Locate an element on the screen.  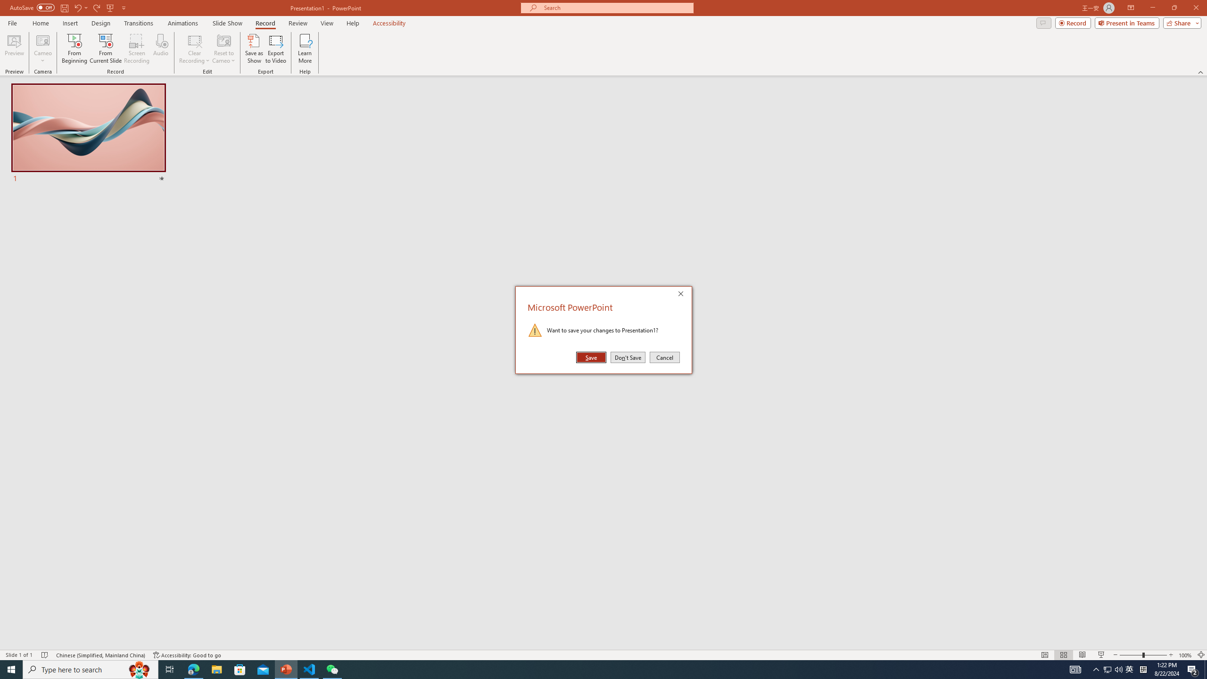
Running applications is located at coordinates (587, 670).